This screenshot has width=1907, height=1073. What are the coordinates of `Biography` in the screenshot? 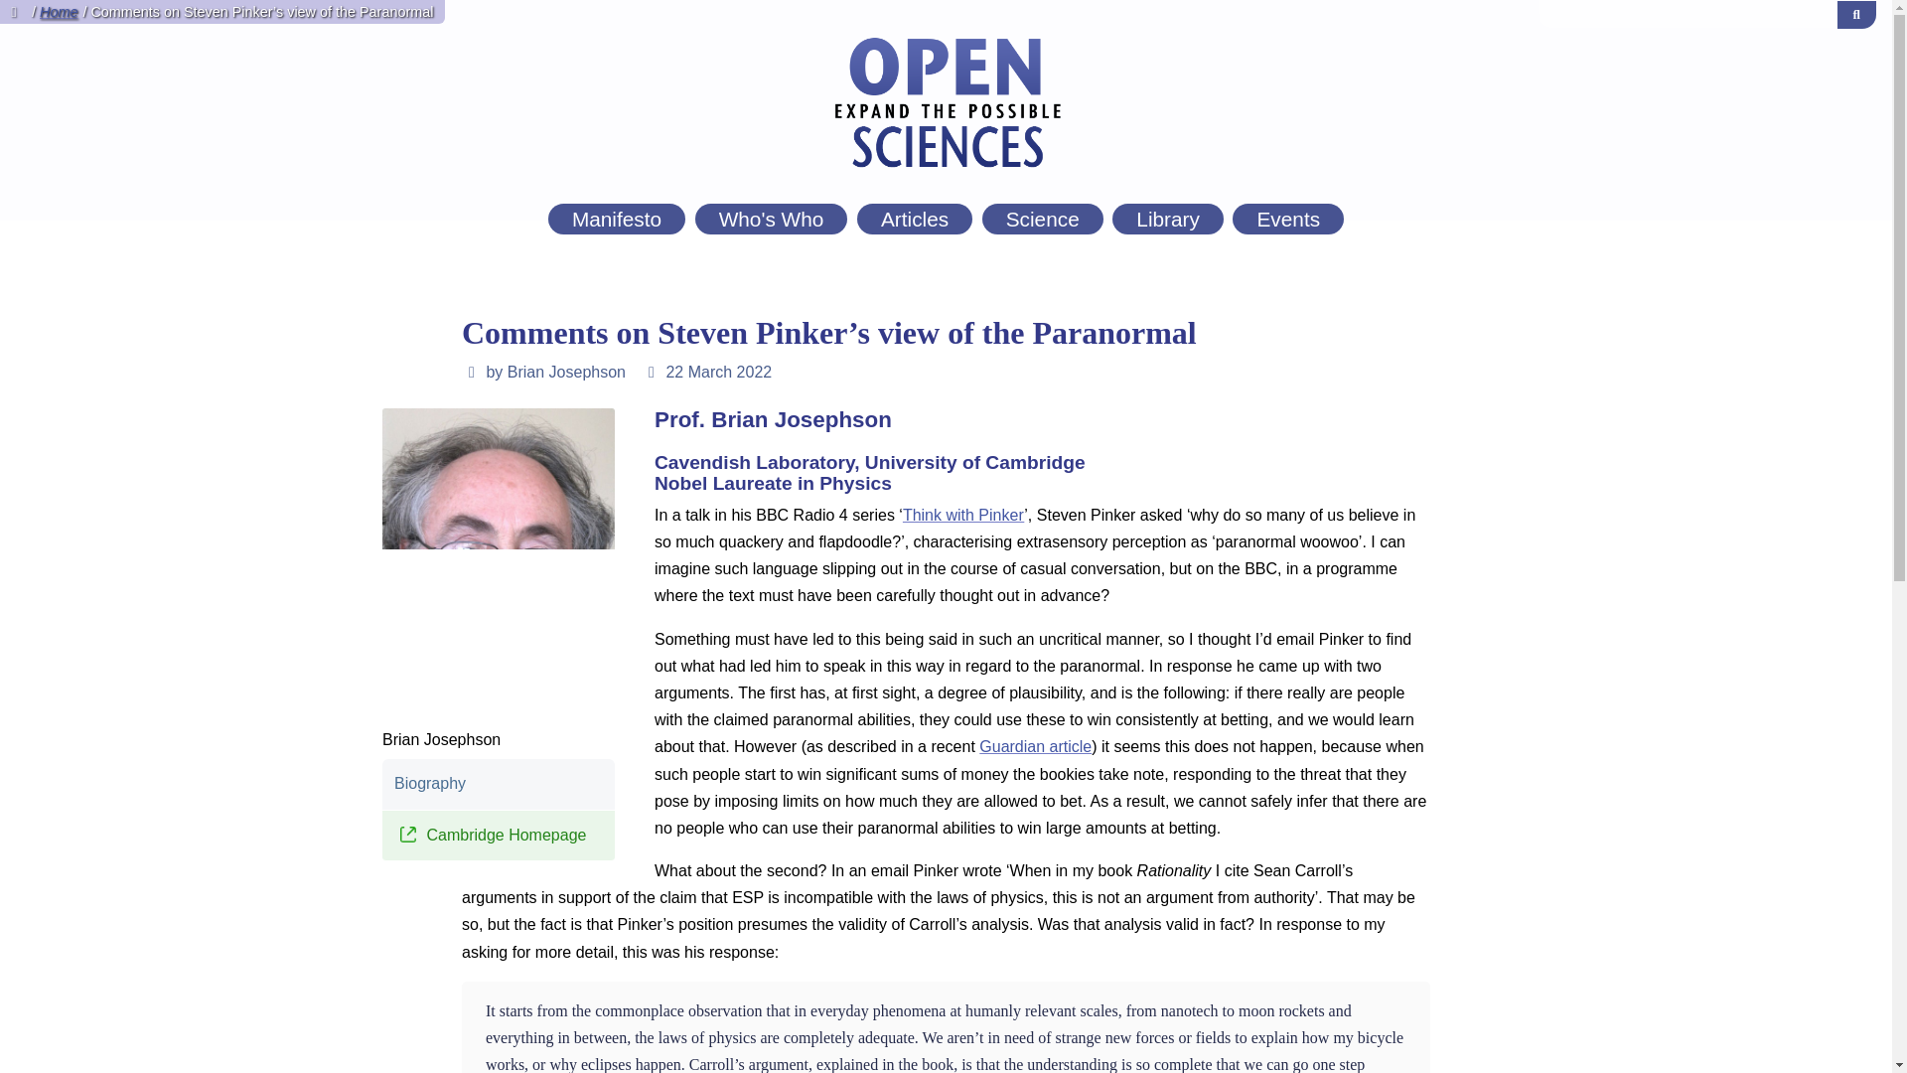 It's located at (499, 784).